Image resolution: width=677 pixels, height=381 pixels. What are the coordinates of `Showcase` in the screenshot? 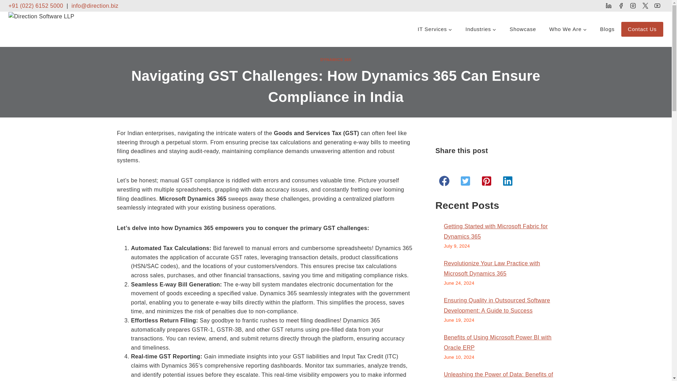 It's located at (523, 29).